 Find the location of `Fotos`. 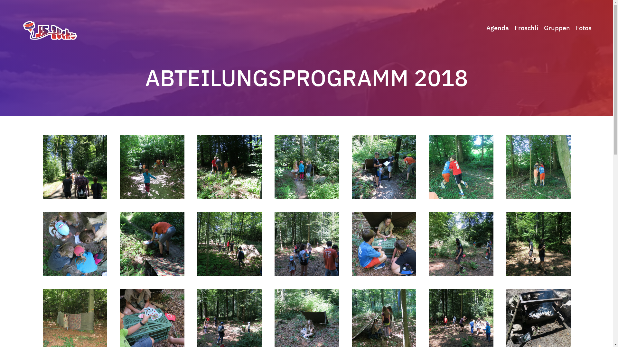

Fotos is located at coordinates (583, 28).